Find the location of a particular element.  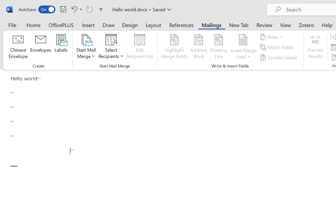

Greeting Line... is located at coordinates (219, 47).